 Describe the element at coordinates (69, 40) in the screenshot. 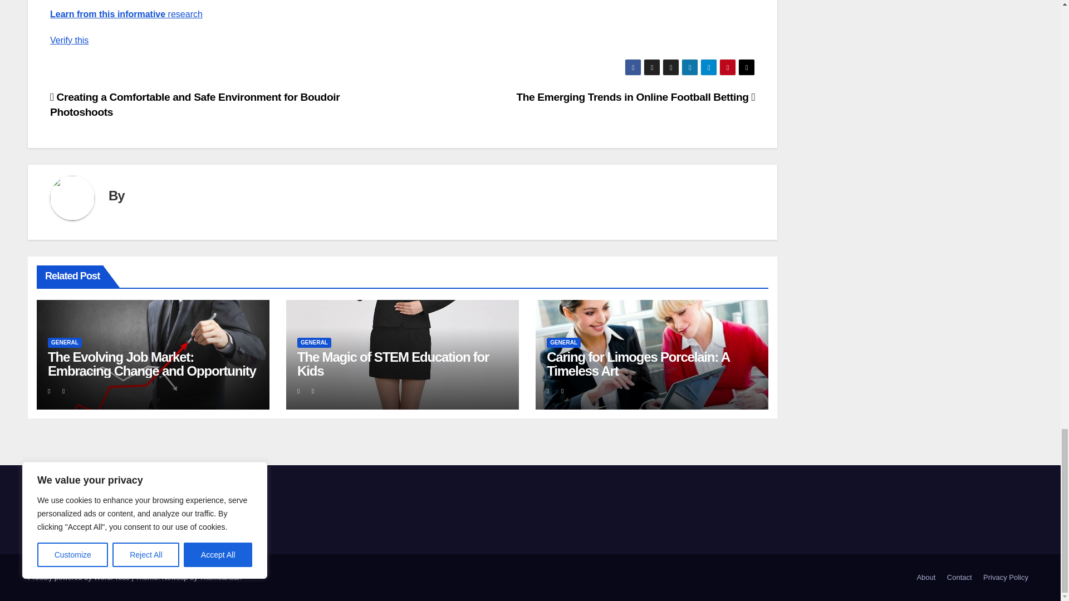

I see `Verify this` at that location.